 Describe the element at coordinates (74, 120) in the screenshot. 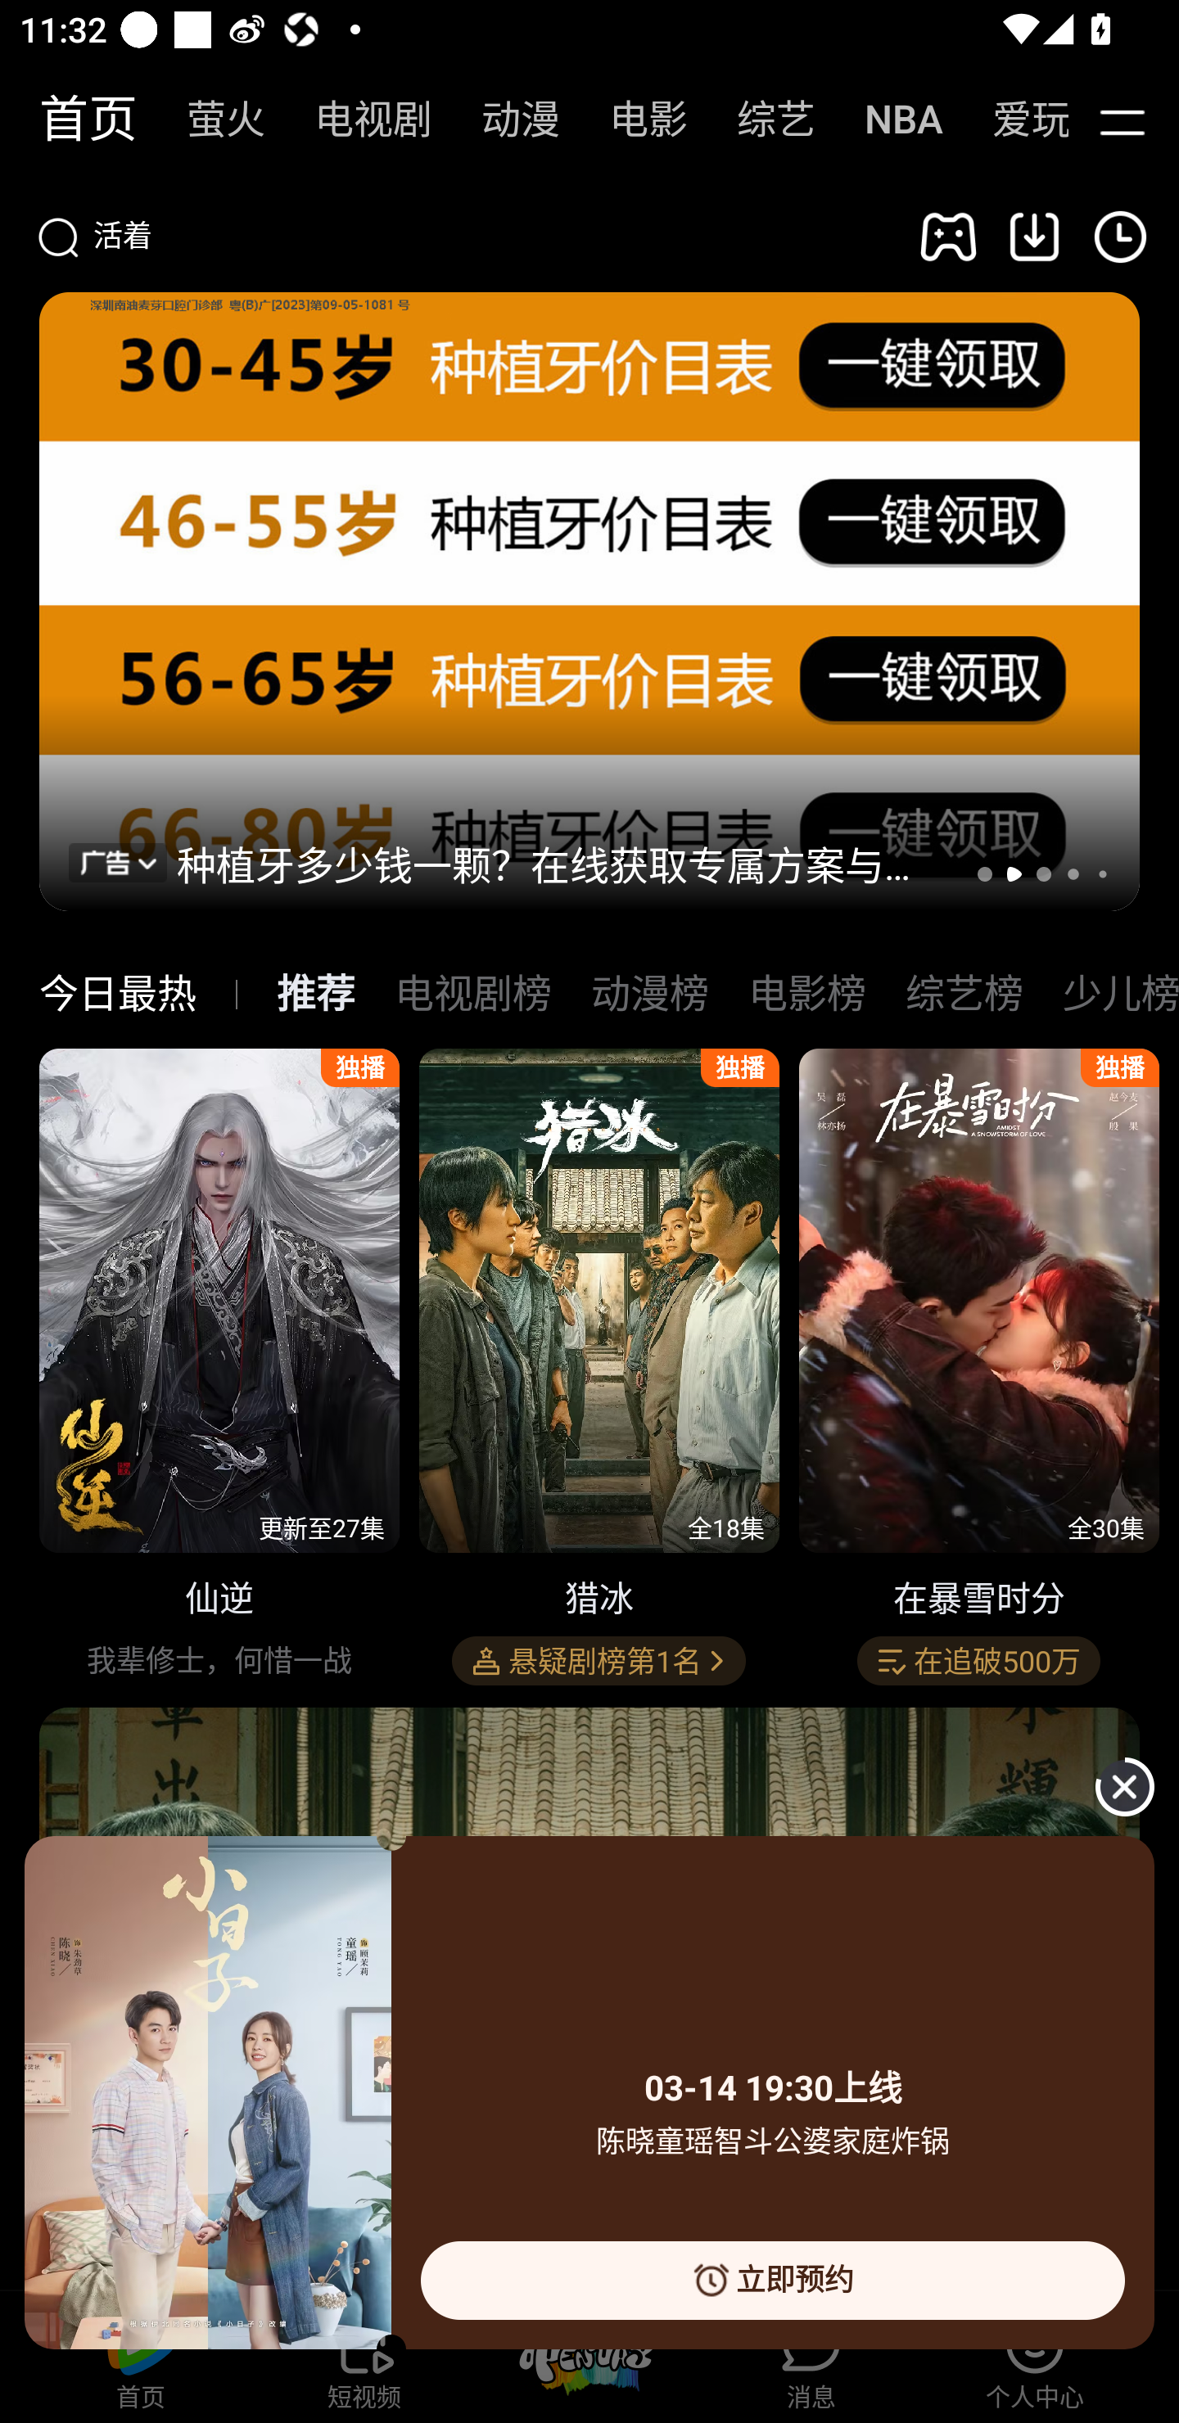

I see `首页` at that location.